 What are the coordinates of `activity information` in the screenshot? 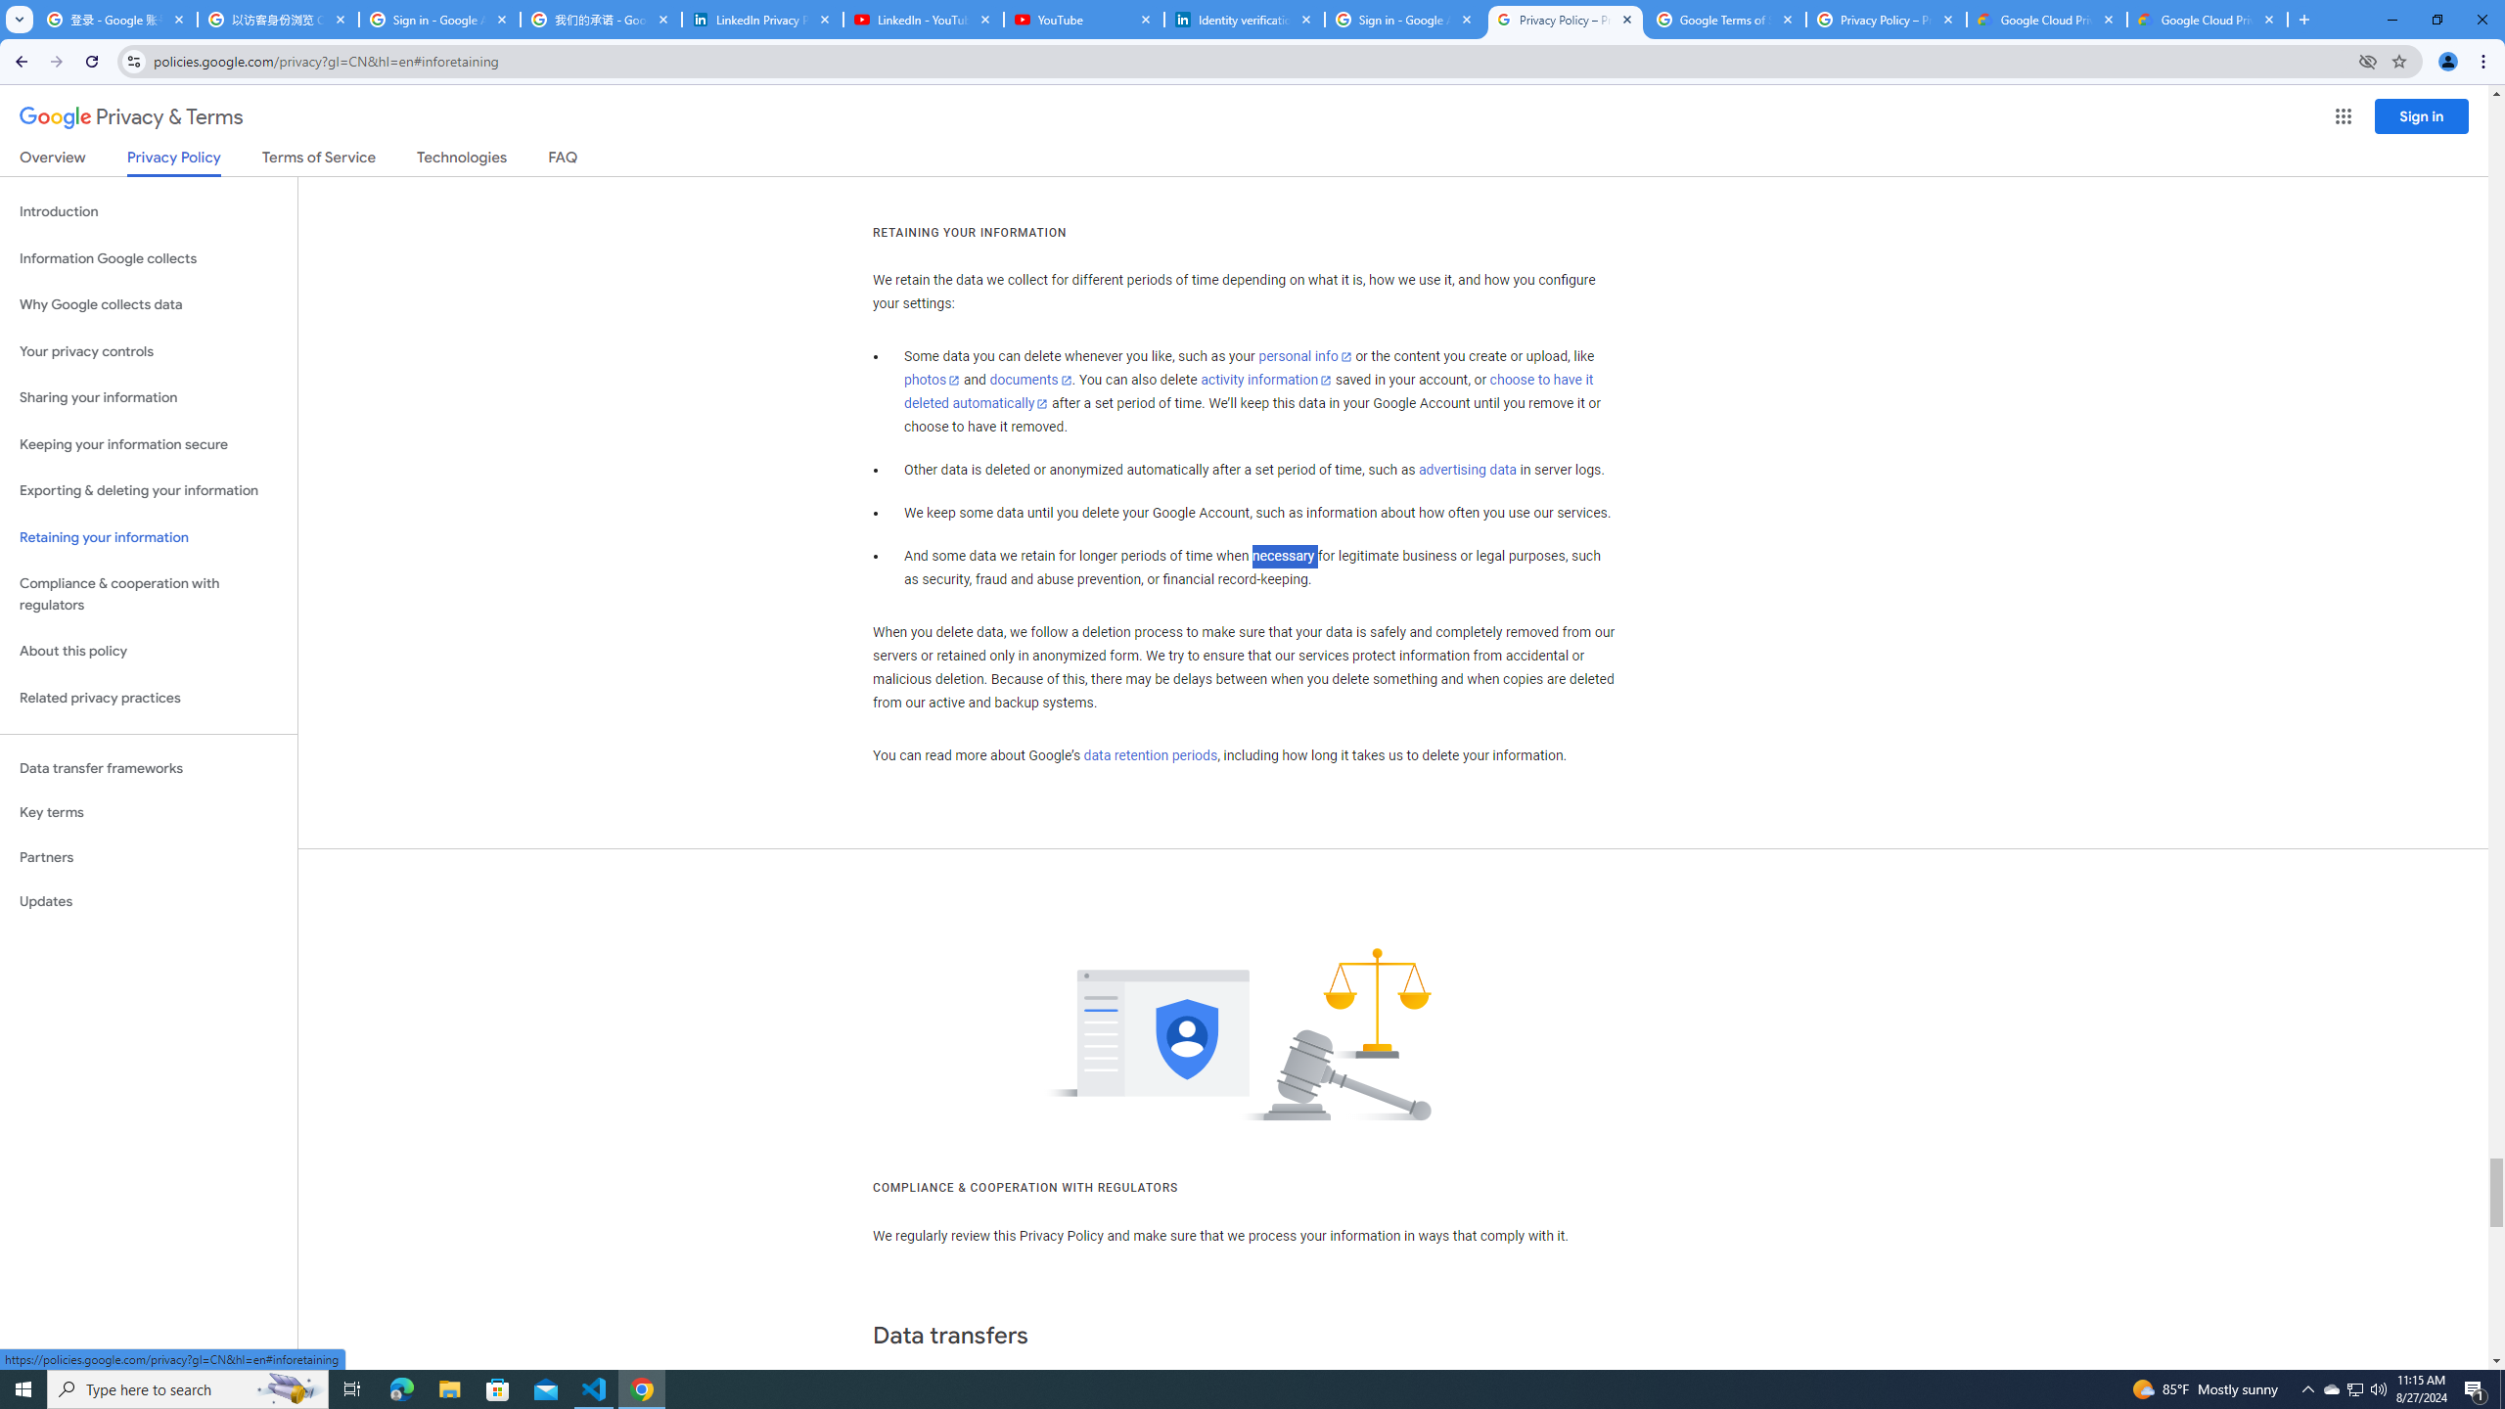 It's located at (1266, 380).